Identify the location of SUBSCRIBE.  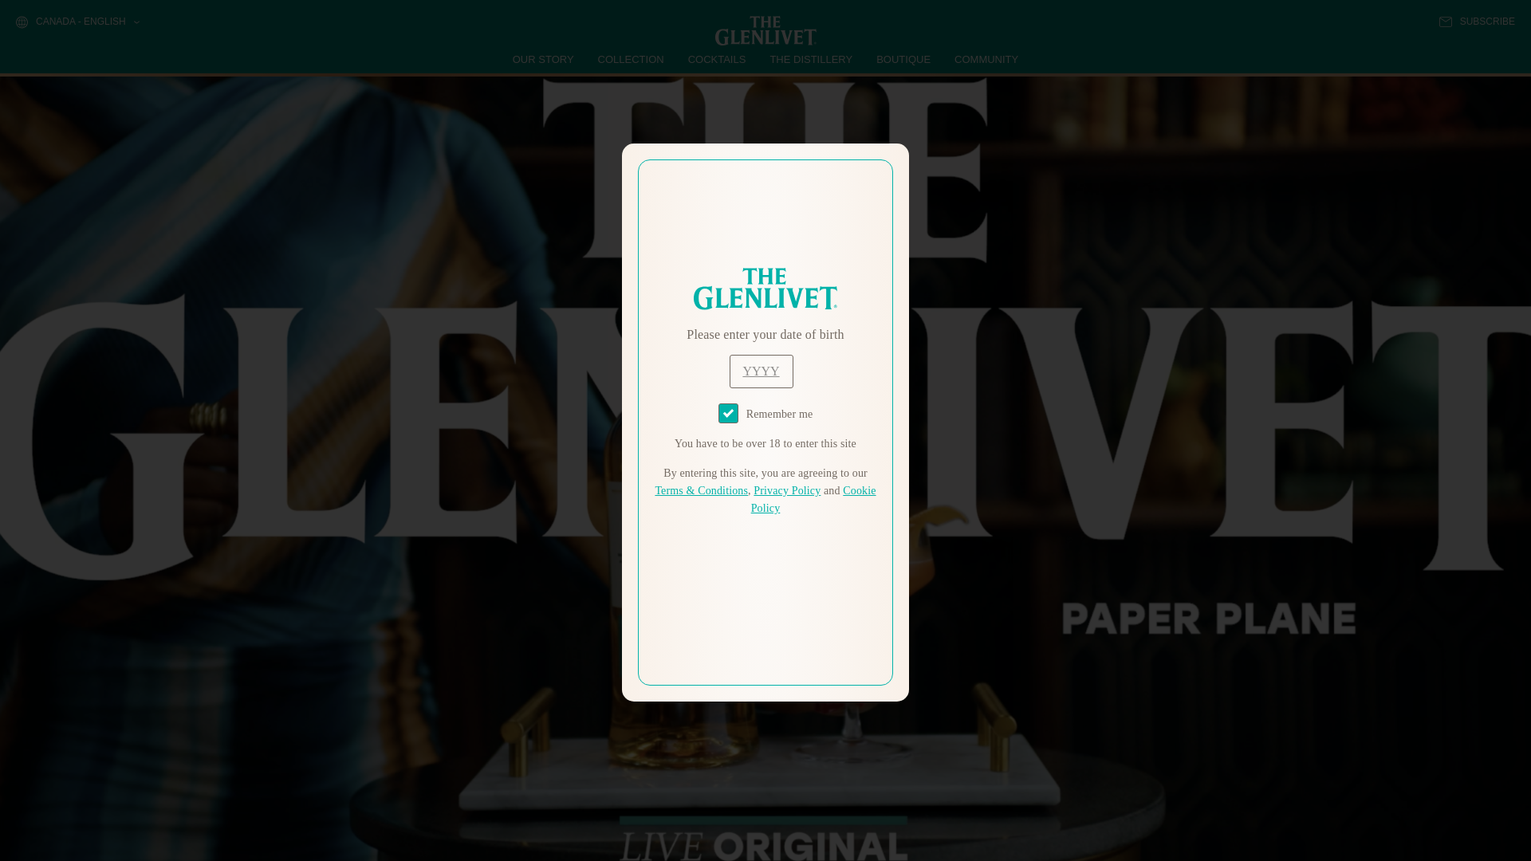
(1477, 22).